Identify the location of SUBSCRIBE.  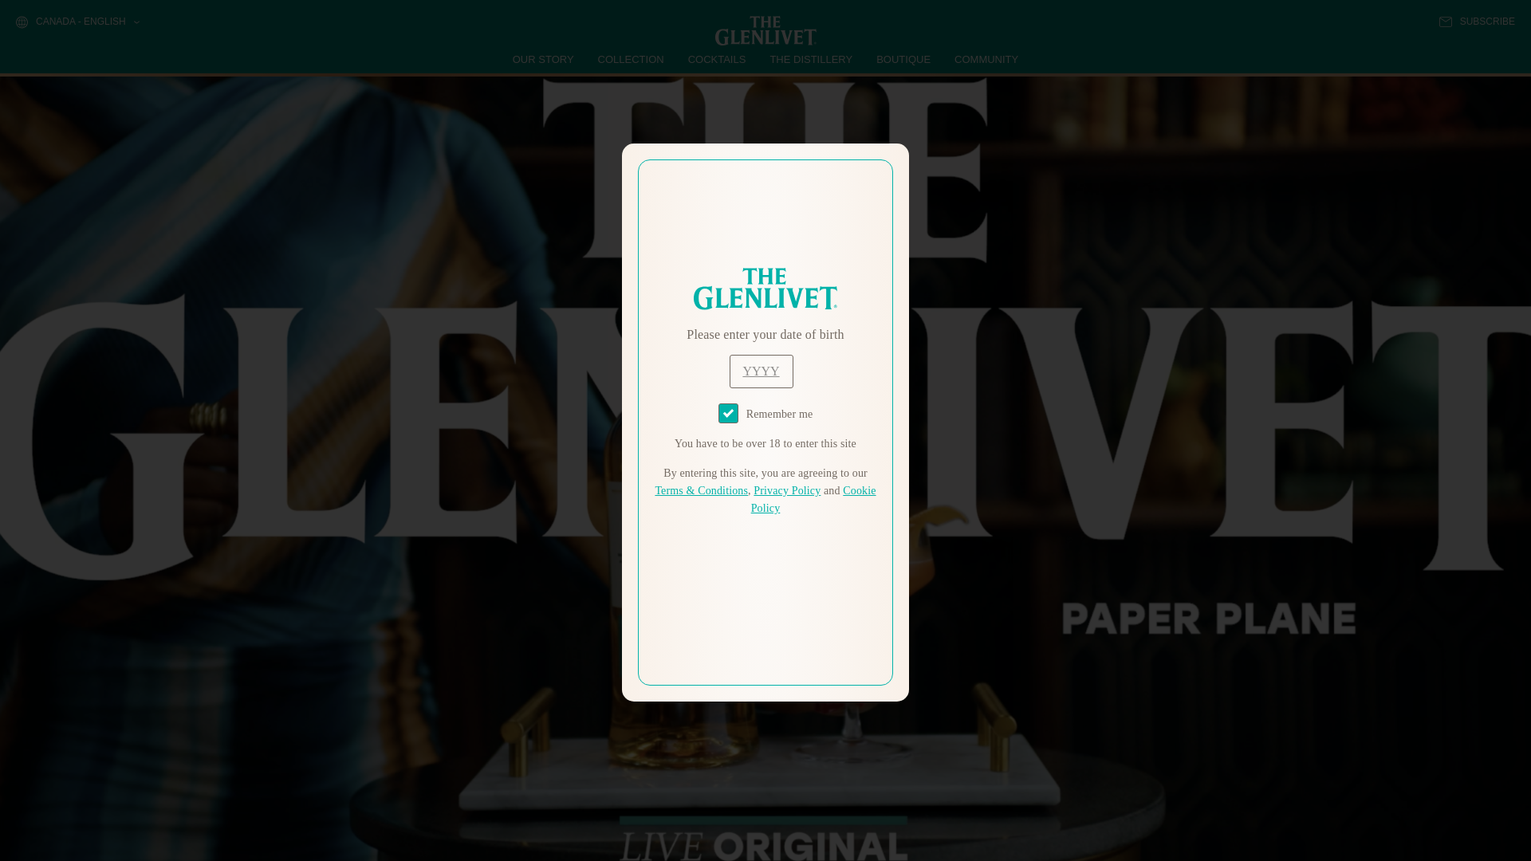
(1477, 22).